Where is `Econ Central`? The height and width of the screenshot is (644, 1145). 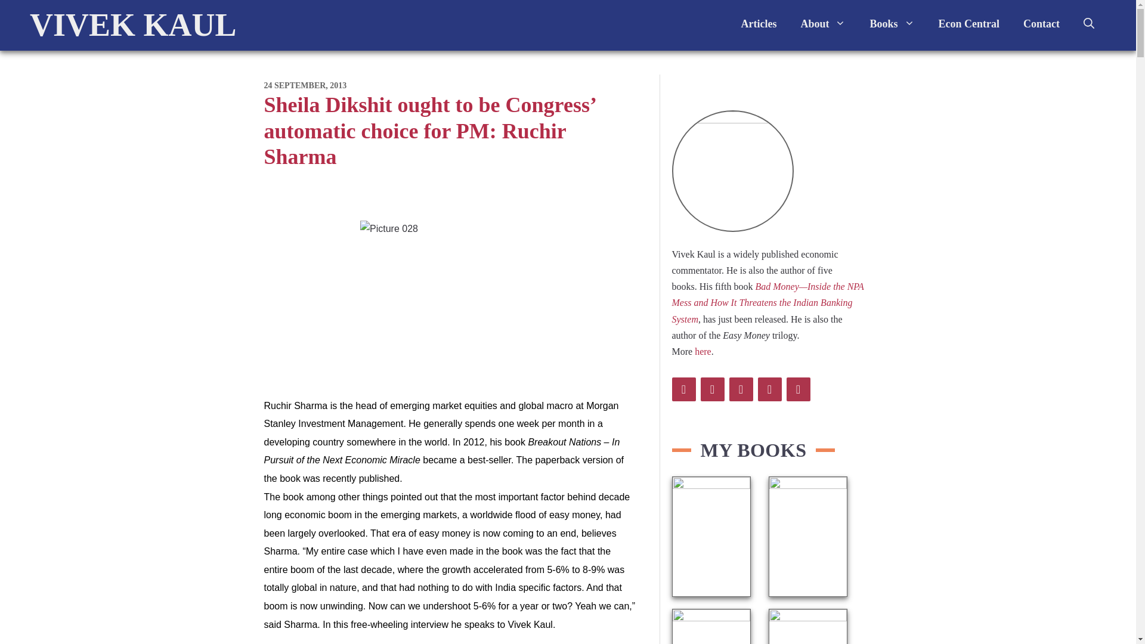 Econ Central is located at coordinates (969, 24).